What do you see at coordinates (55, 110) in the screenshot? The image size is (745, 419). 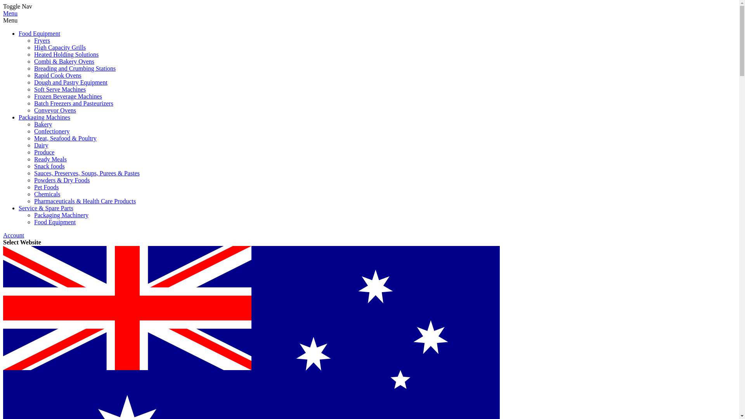 I see `Conveyor Ovens` at bounding box center [55, 110].